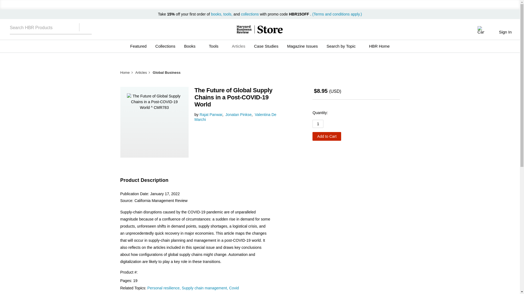 Image resolution: width=524 pixels, height=294 pixels. I want to click on 1, so click(318, 124).